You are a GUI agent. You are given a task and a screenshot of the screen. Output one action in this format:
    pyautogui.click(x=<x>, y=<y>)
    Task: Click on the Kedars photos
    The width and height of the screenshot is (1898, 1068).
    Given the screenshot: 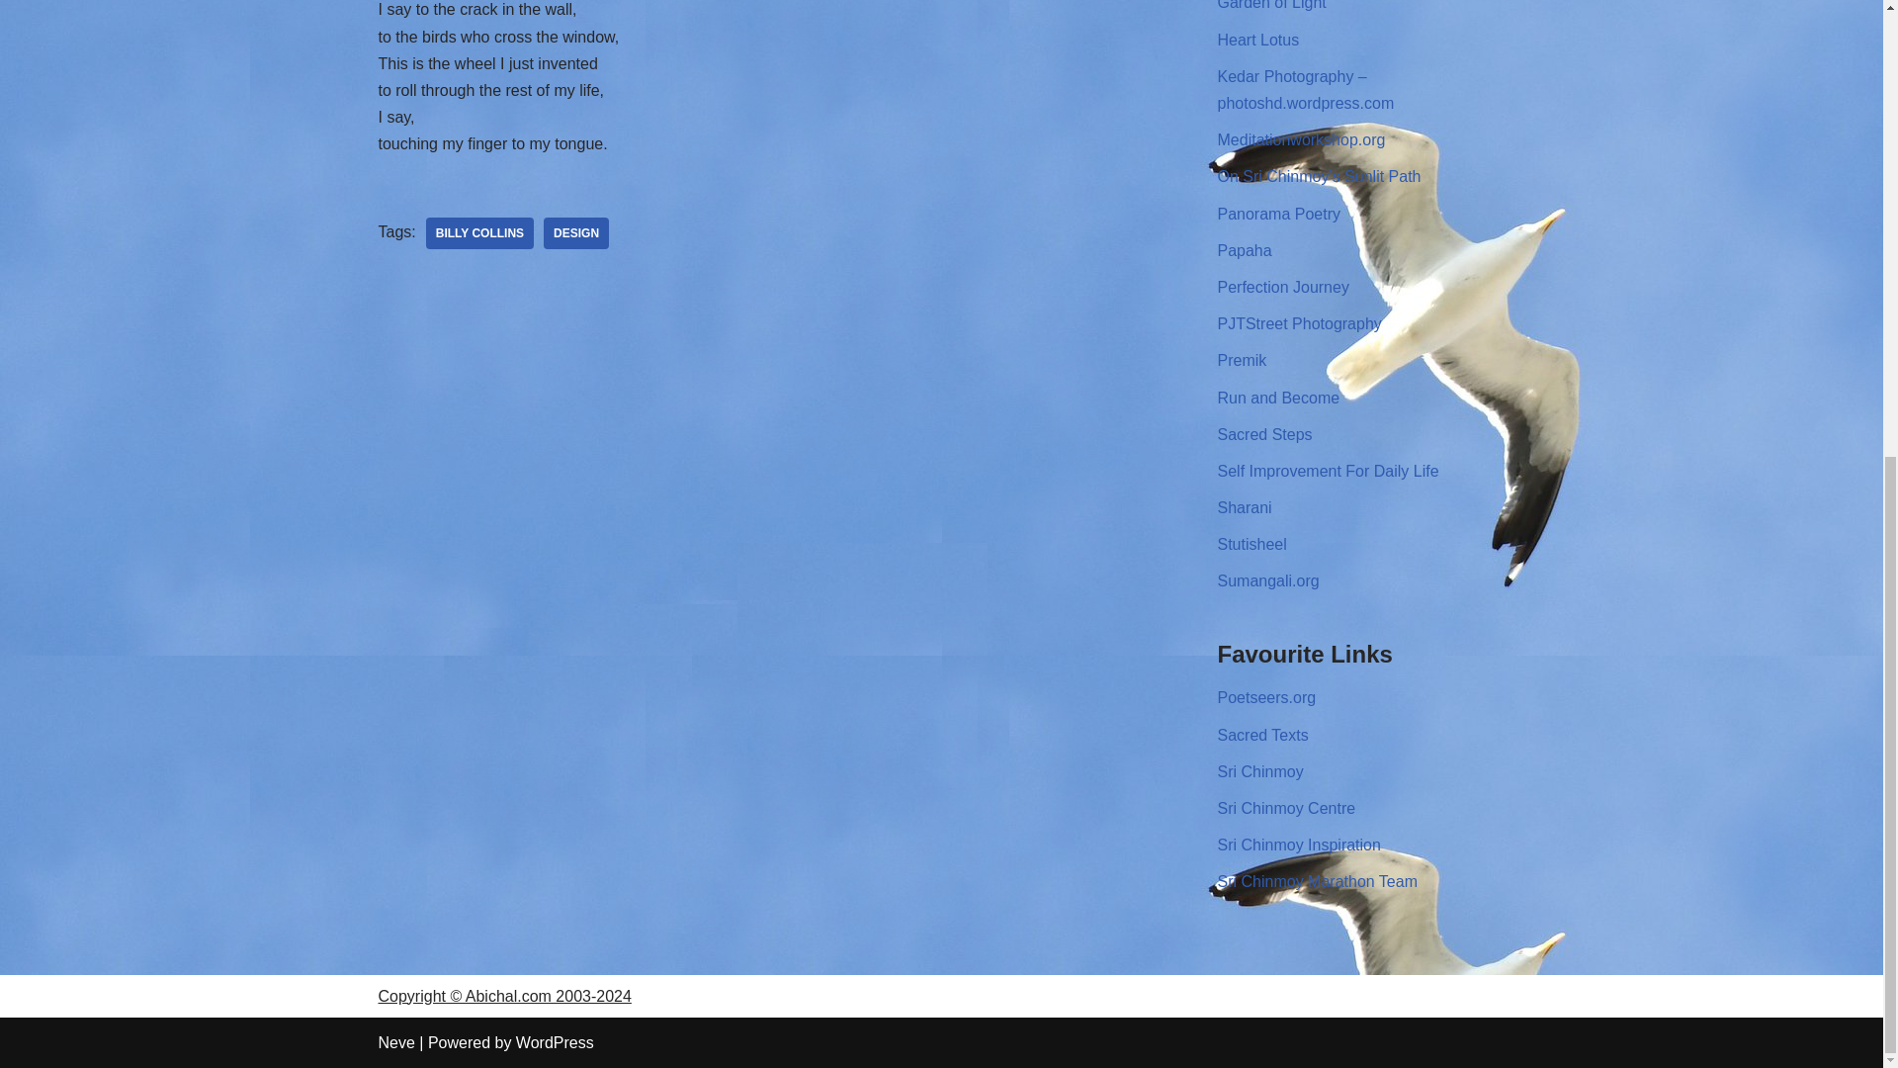 What is the action you would take?
    pyautogui.click(x=1307, y=90)
    